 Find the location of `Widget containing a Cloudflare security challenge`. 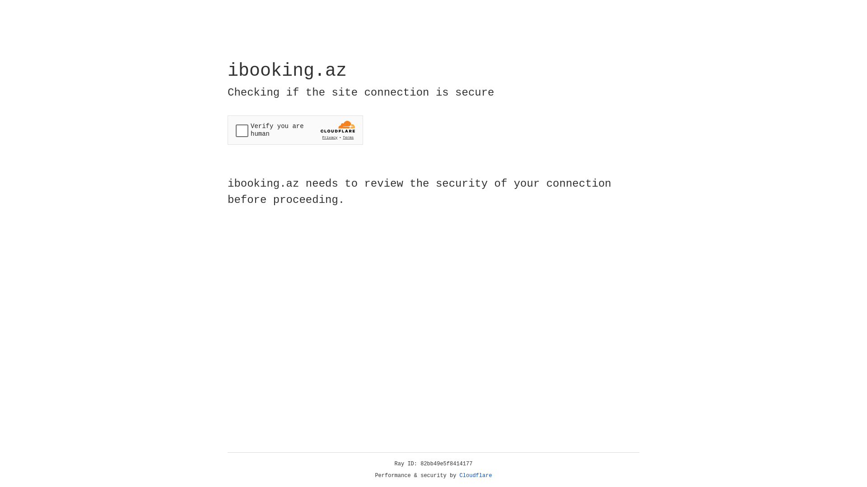

Widget containing a Cloudflare security challenge is located at coordinates (295, 130).